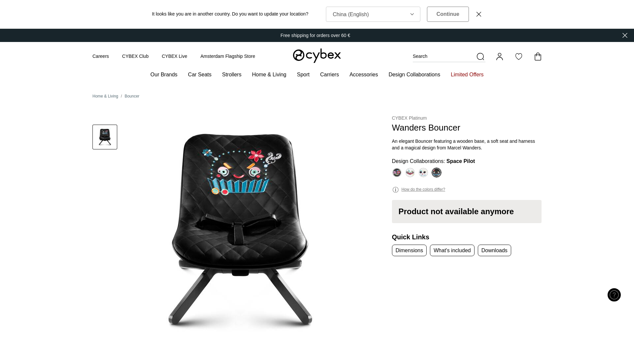  Describe the element at coordinates (538, 56) in the screenshot. I see `View Cart` at that location.